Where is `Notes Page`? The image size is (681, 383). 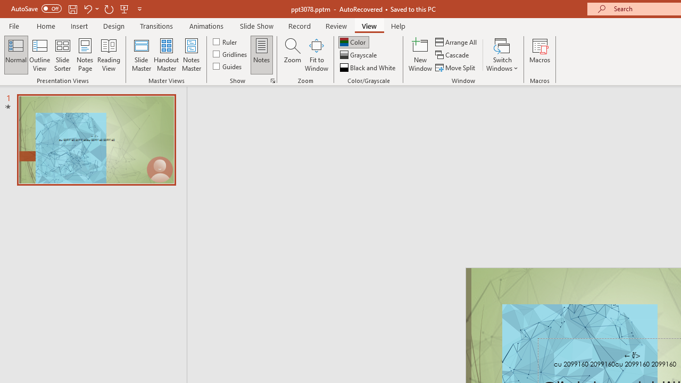
Notes Page is located at coordinates (85, 54).